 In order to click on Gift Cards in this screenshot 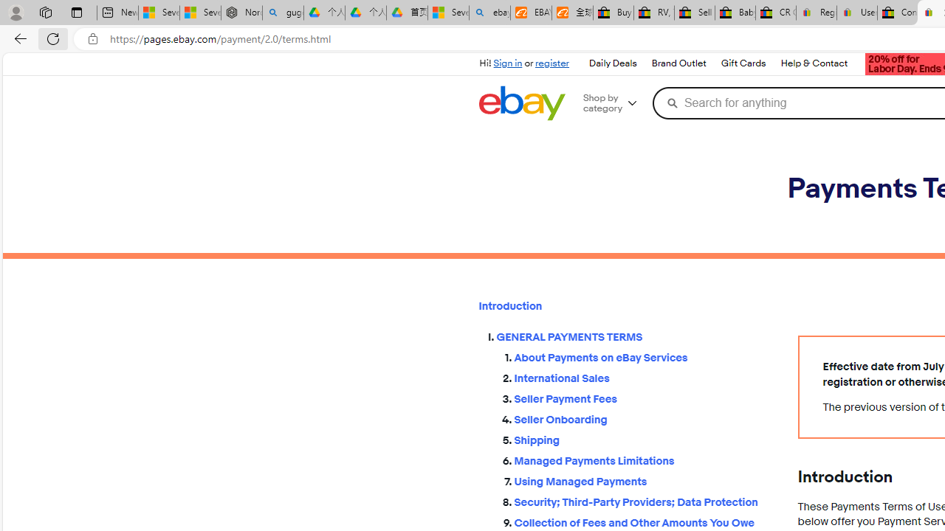, I will do `click(743, 63)`.